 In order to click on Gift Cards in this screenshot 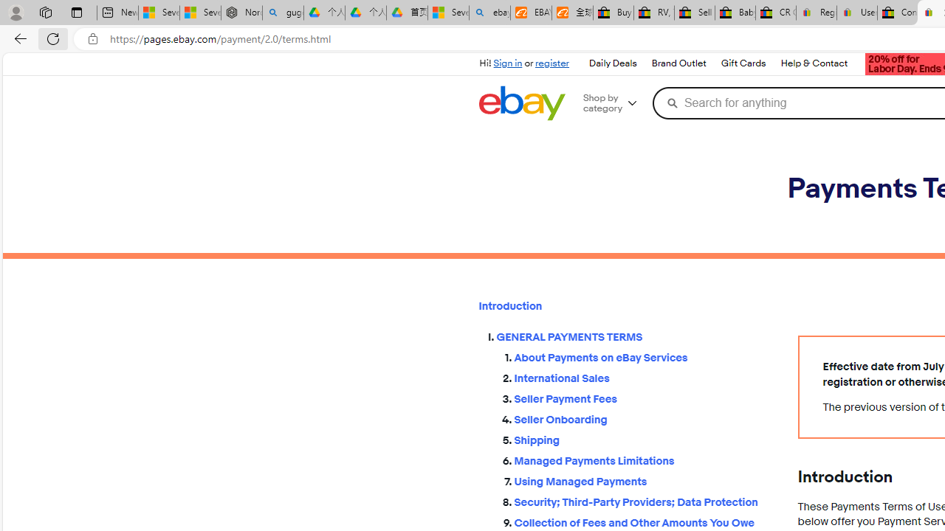, I will do `click(743, 63)`.